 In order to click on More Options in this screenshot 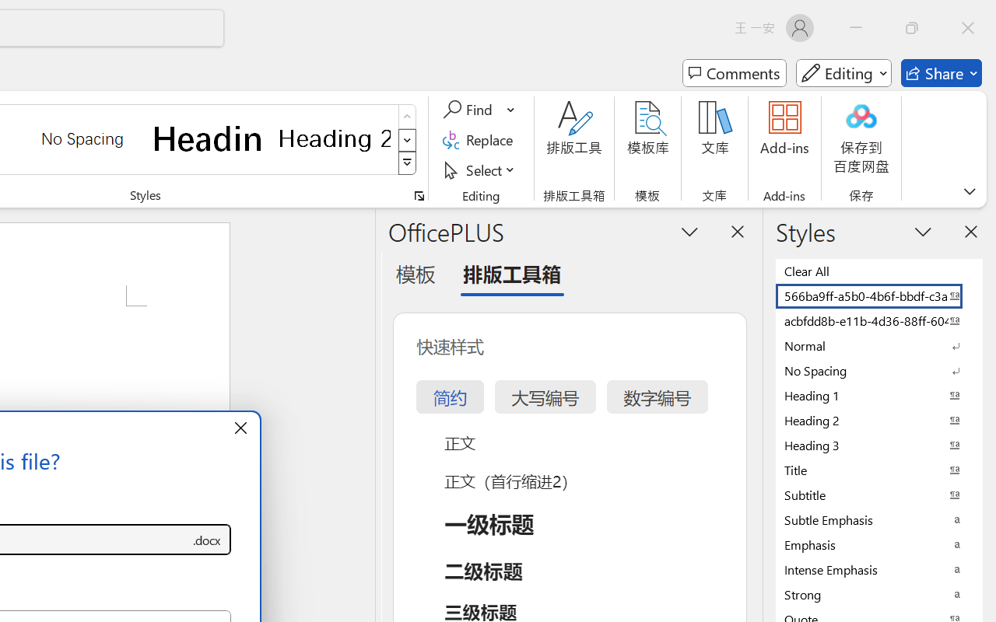, I will do `click(512, 110)`.